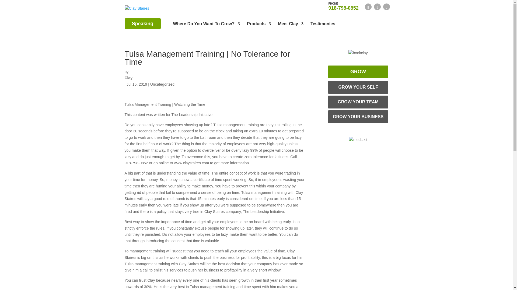 This screenshot has width=517, height=290. What do you see at coordinates (358, 102) in the screenshot?
I see `GROW YOUR BUSINESS` at bounding box center [358, 102].